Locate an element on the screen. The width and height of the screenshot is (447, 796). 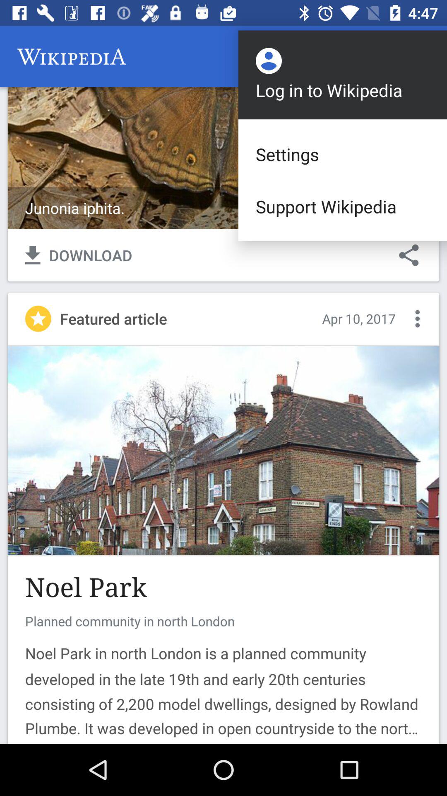
scroll until the settings icon is located at coordinates (343, 154).